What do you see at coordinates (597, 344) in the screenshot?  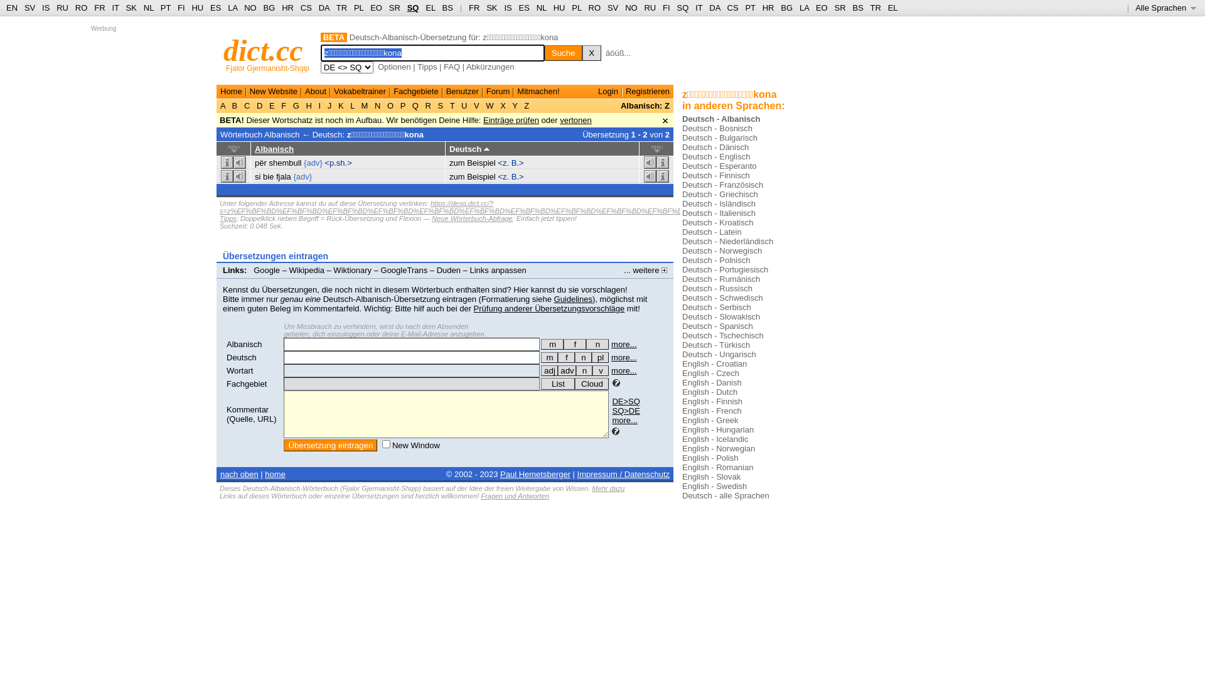 I see `n` at bounding box center [597, 344].